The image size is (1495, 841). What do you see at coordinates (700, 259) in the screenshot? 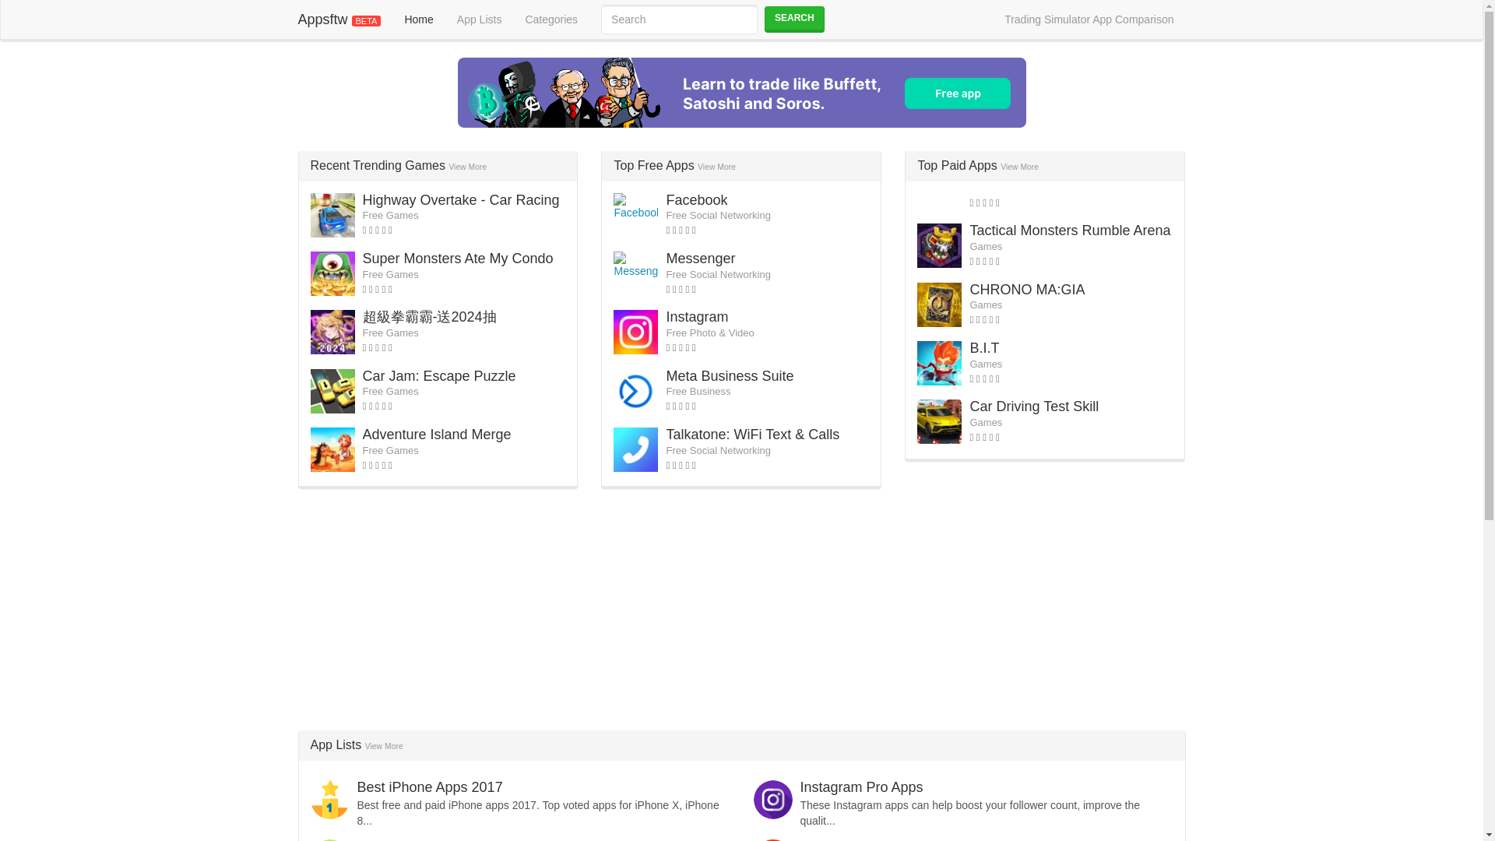
I see `View Messenger` at bounding box center [700, 259].